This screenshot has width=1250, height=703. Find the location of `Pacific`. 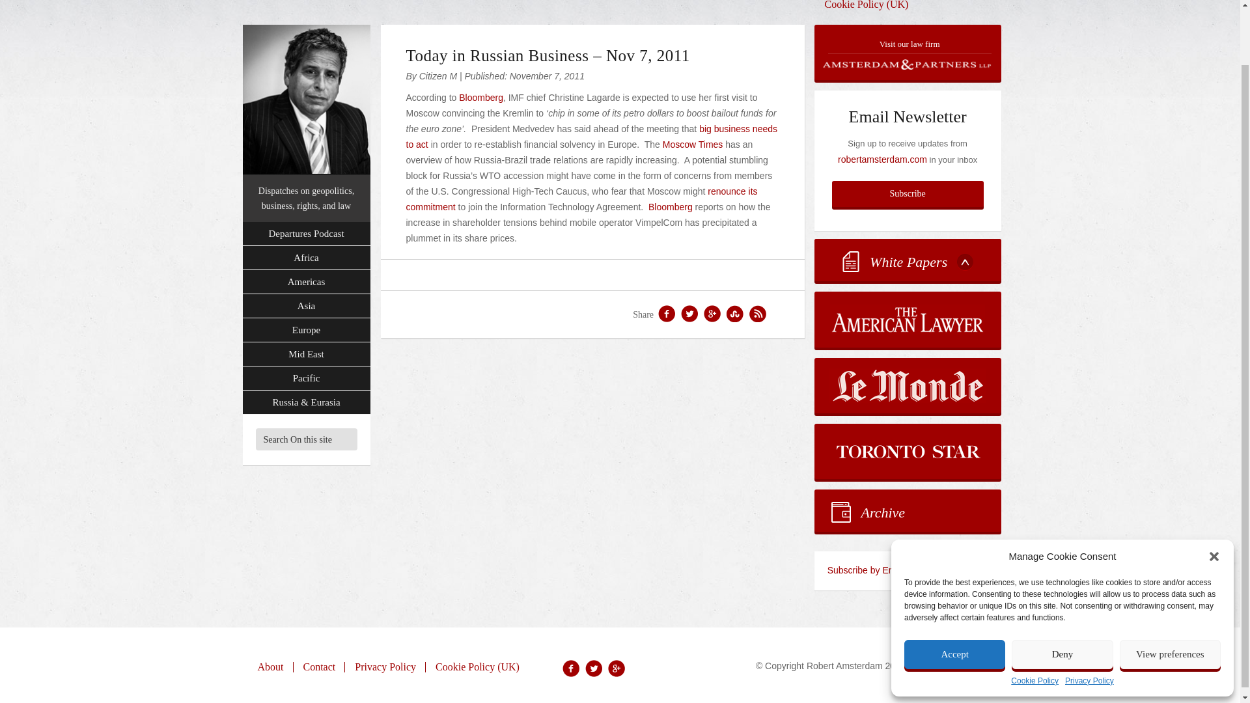

Pacific is located at coordinates (306, 378).